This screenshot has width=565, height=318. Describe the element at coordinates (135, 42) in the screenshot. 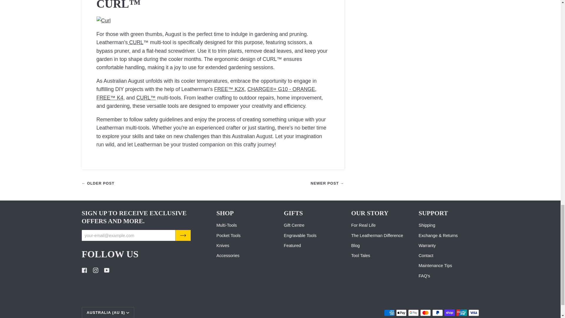

I see `Curl` at that location.